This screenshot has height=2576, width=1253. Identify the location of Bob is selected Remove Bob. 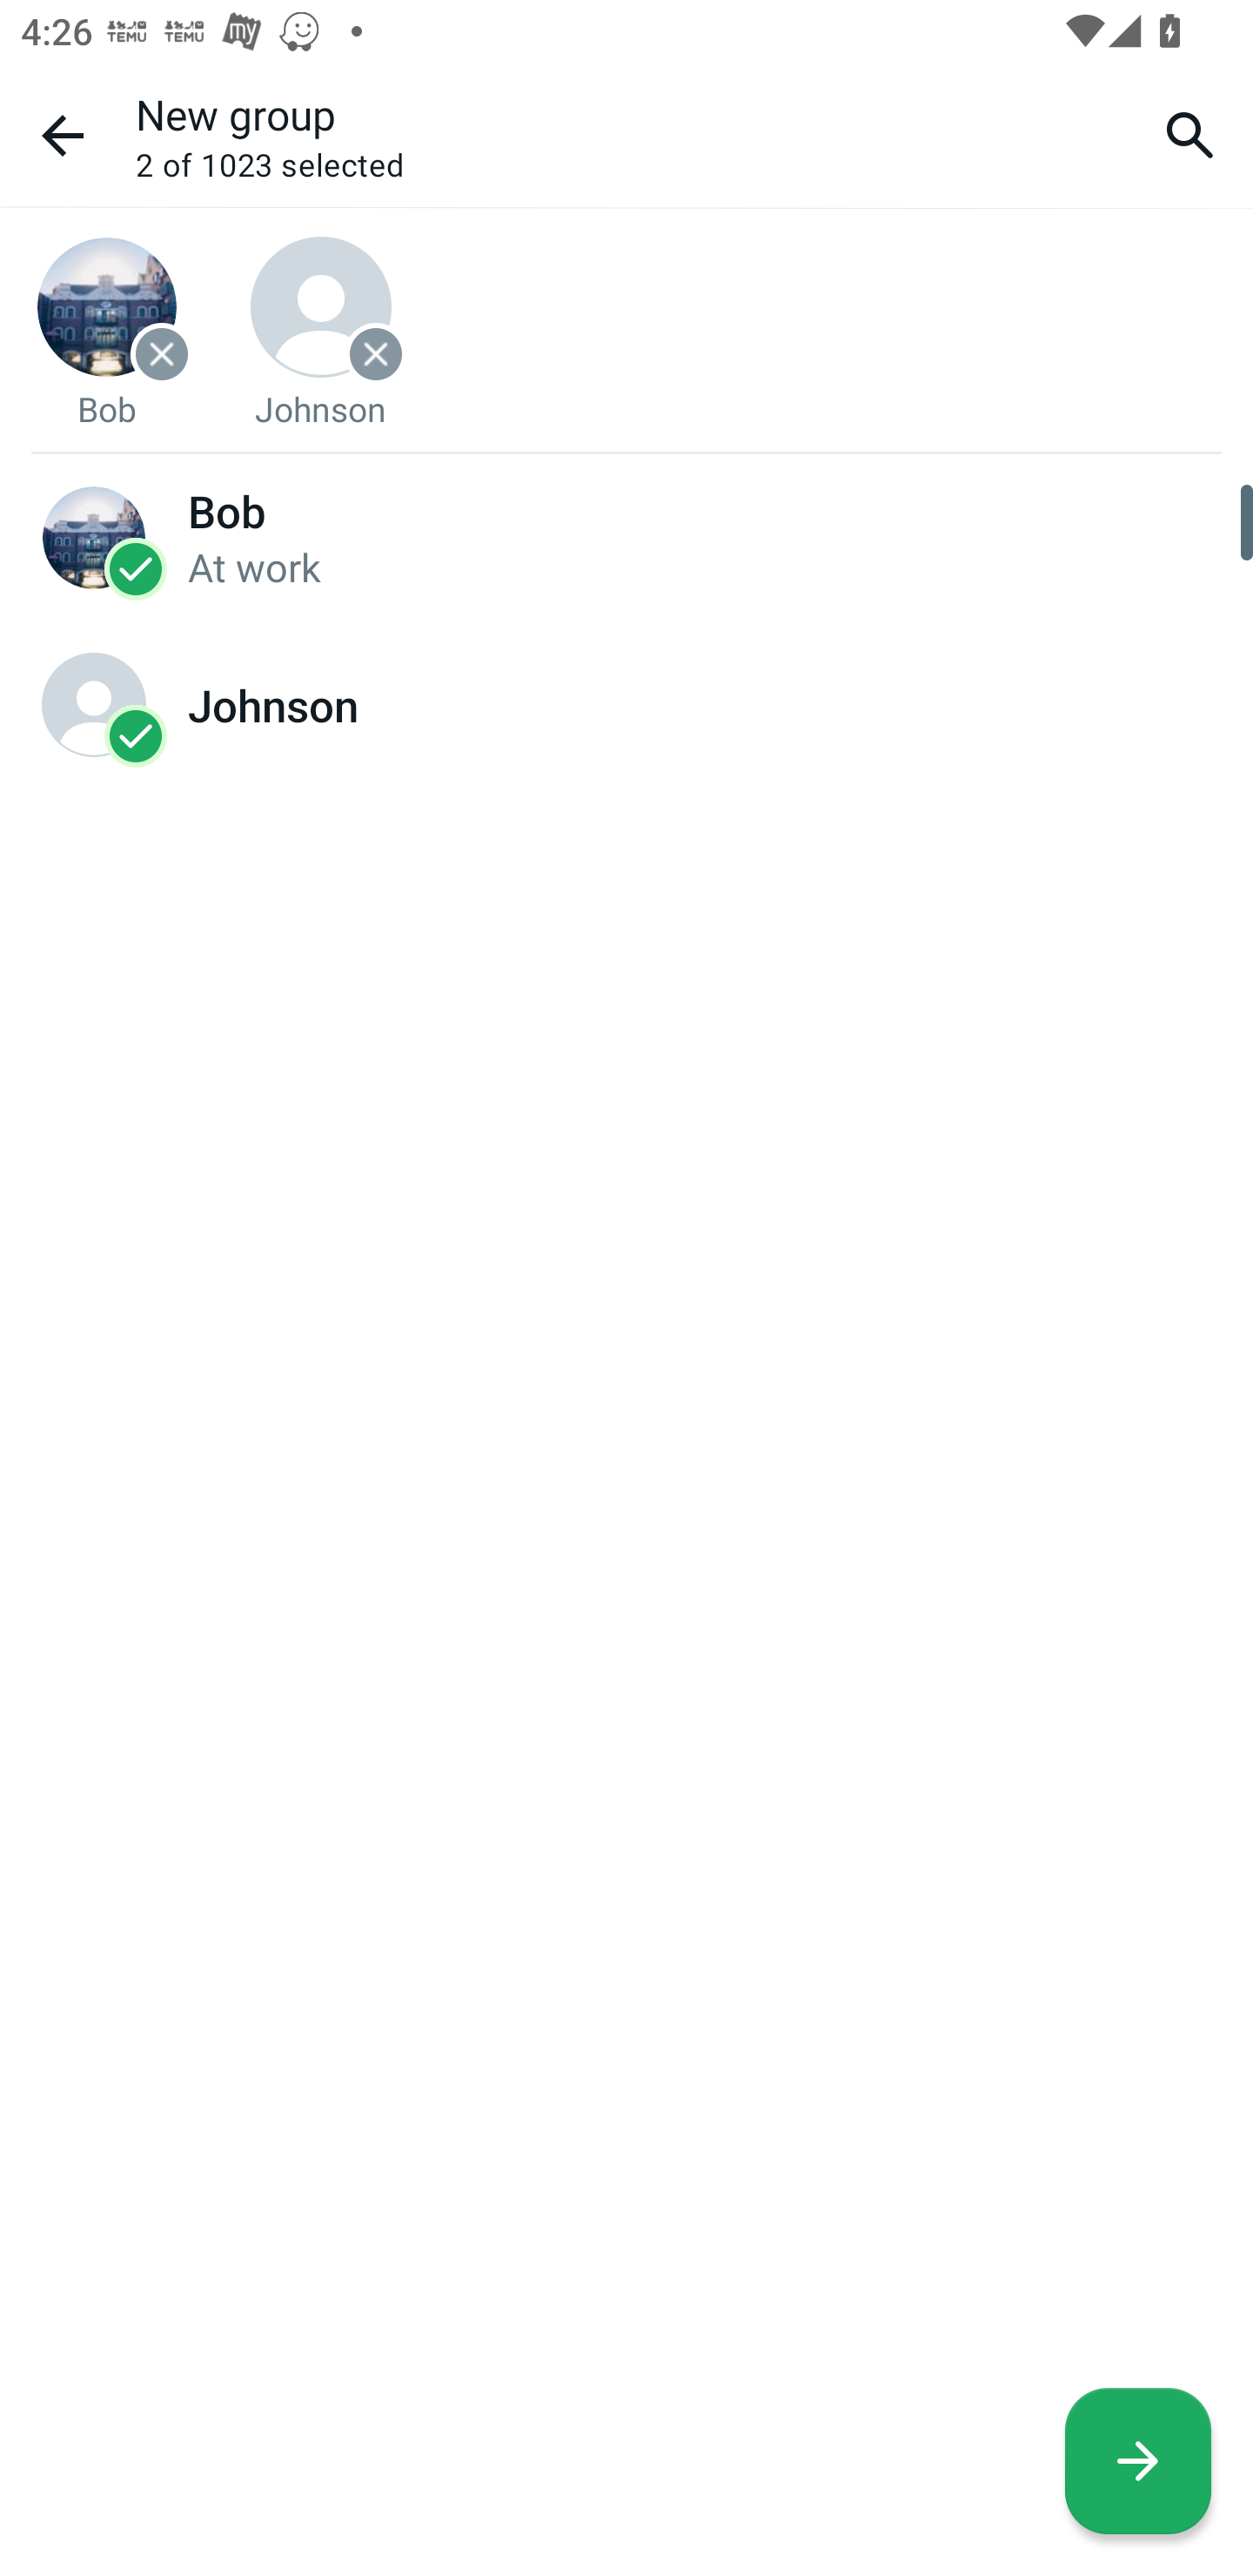
(107, 332).